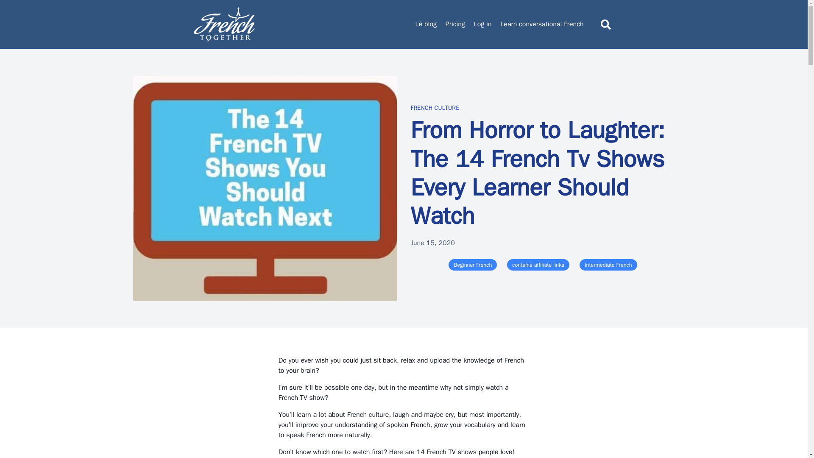 The height and width of the screenshot is (458, 814). Describe the element at coordinates (368, 415) in the screenshot. I see `French culture` at that location.